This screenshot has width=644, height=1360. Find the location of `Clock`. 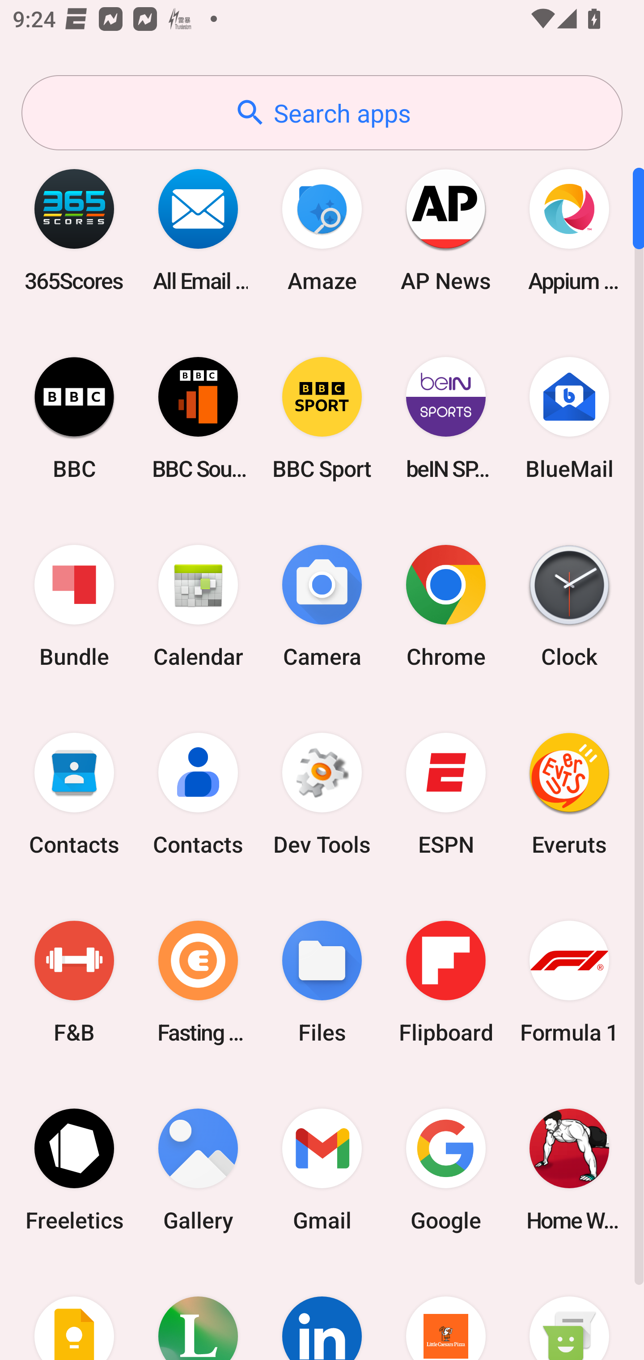

Clock is located at coordinates (569, 607).